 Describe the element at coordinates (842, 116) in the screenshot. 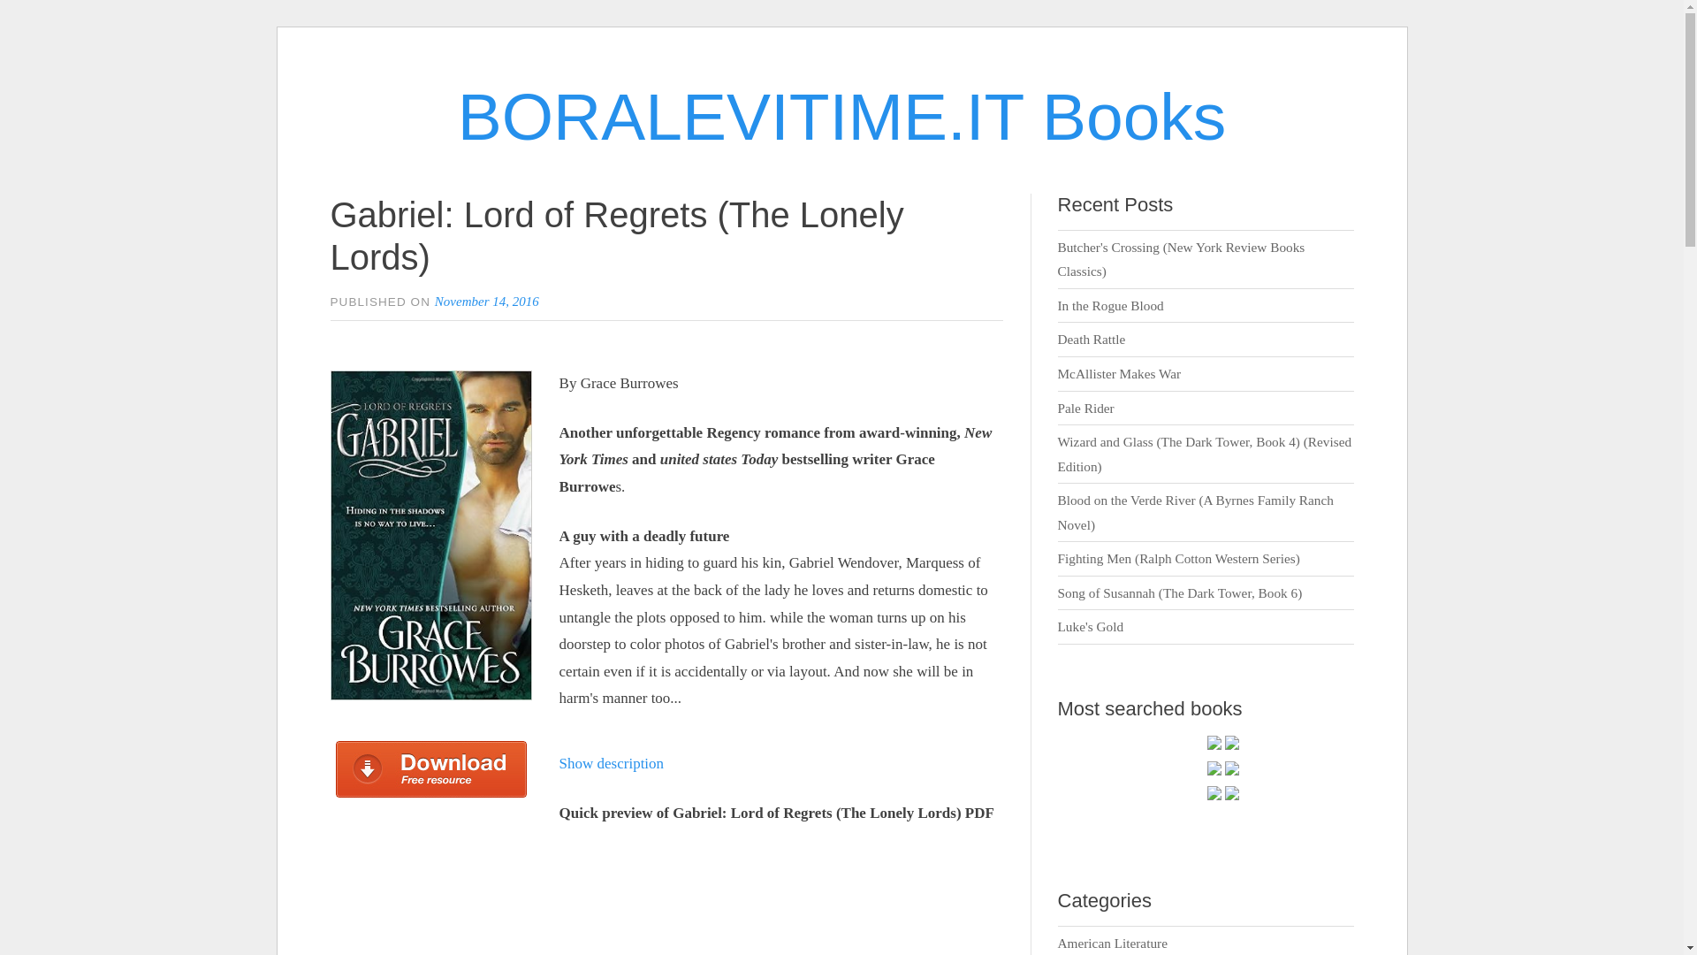

I see `BORALEVITIME.IT Books` at that location.